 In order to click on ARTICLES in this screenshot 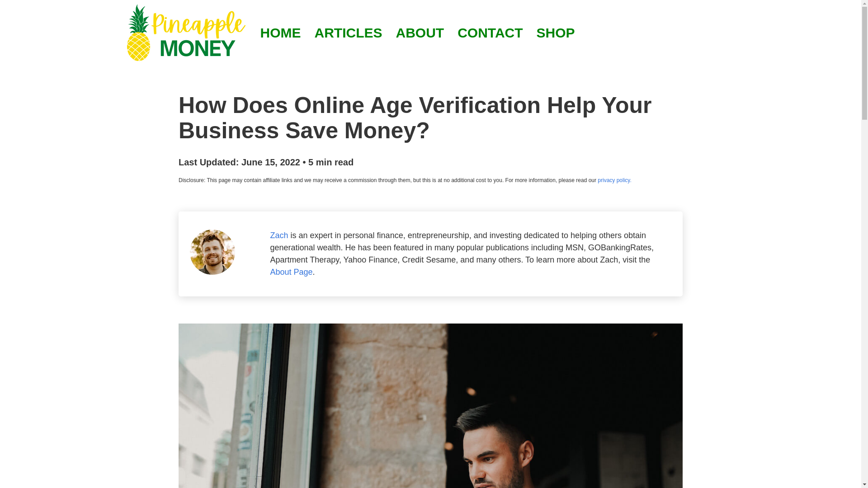, I will do `click(348, 33)`.